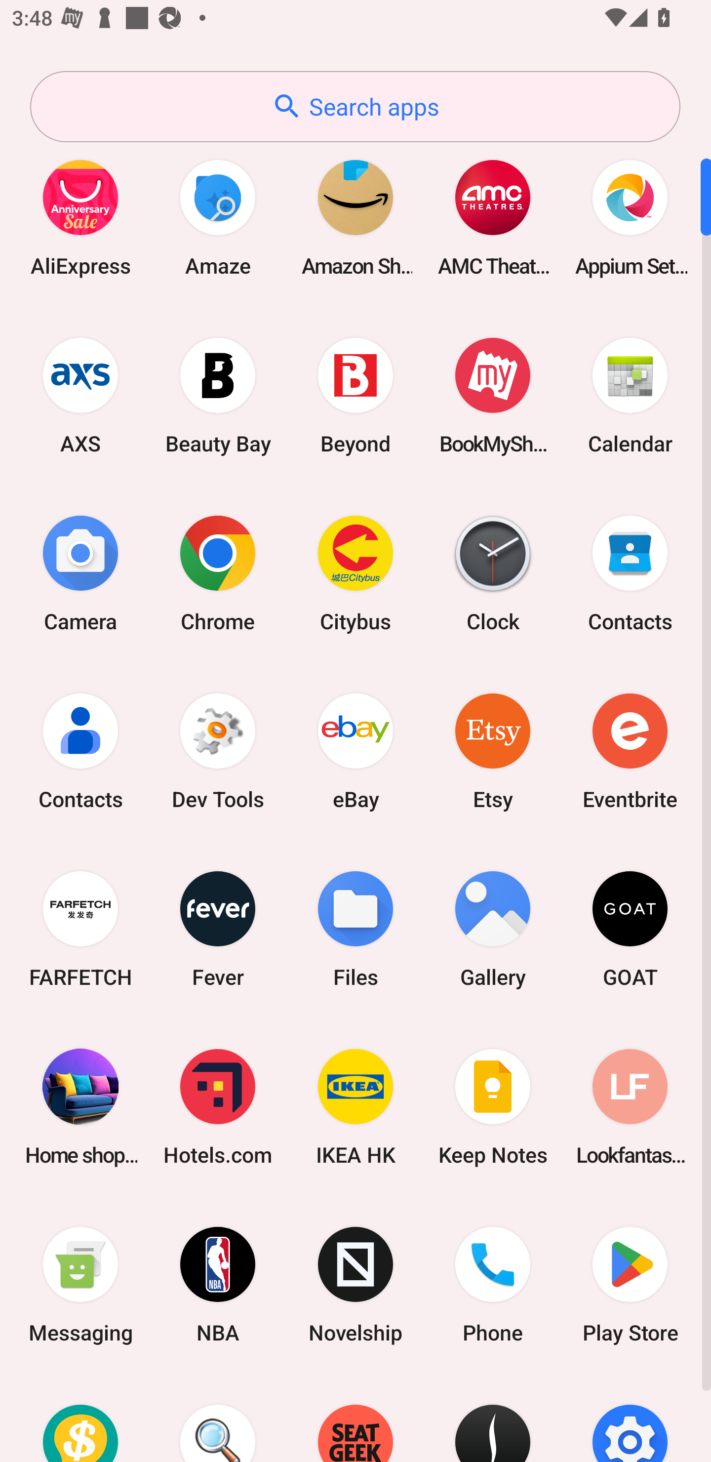 This screenshot has height=1462, width=711. What do you see at coordinates (80, 929) in the screenshot?
I see `FARFETCH` at bounding box center [80, 929].